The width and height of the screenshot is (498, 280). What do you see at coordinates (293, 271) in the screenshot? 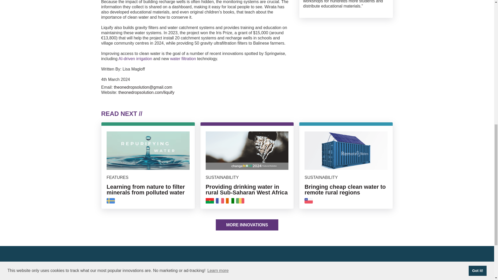
I see `Innovation Library` at bounding box center [293, 271].